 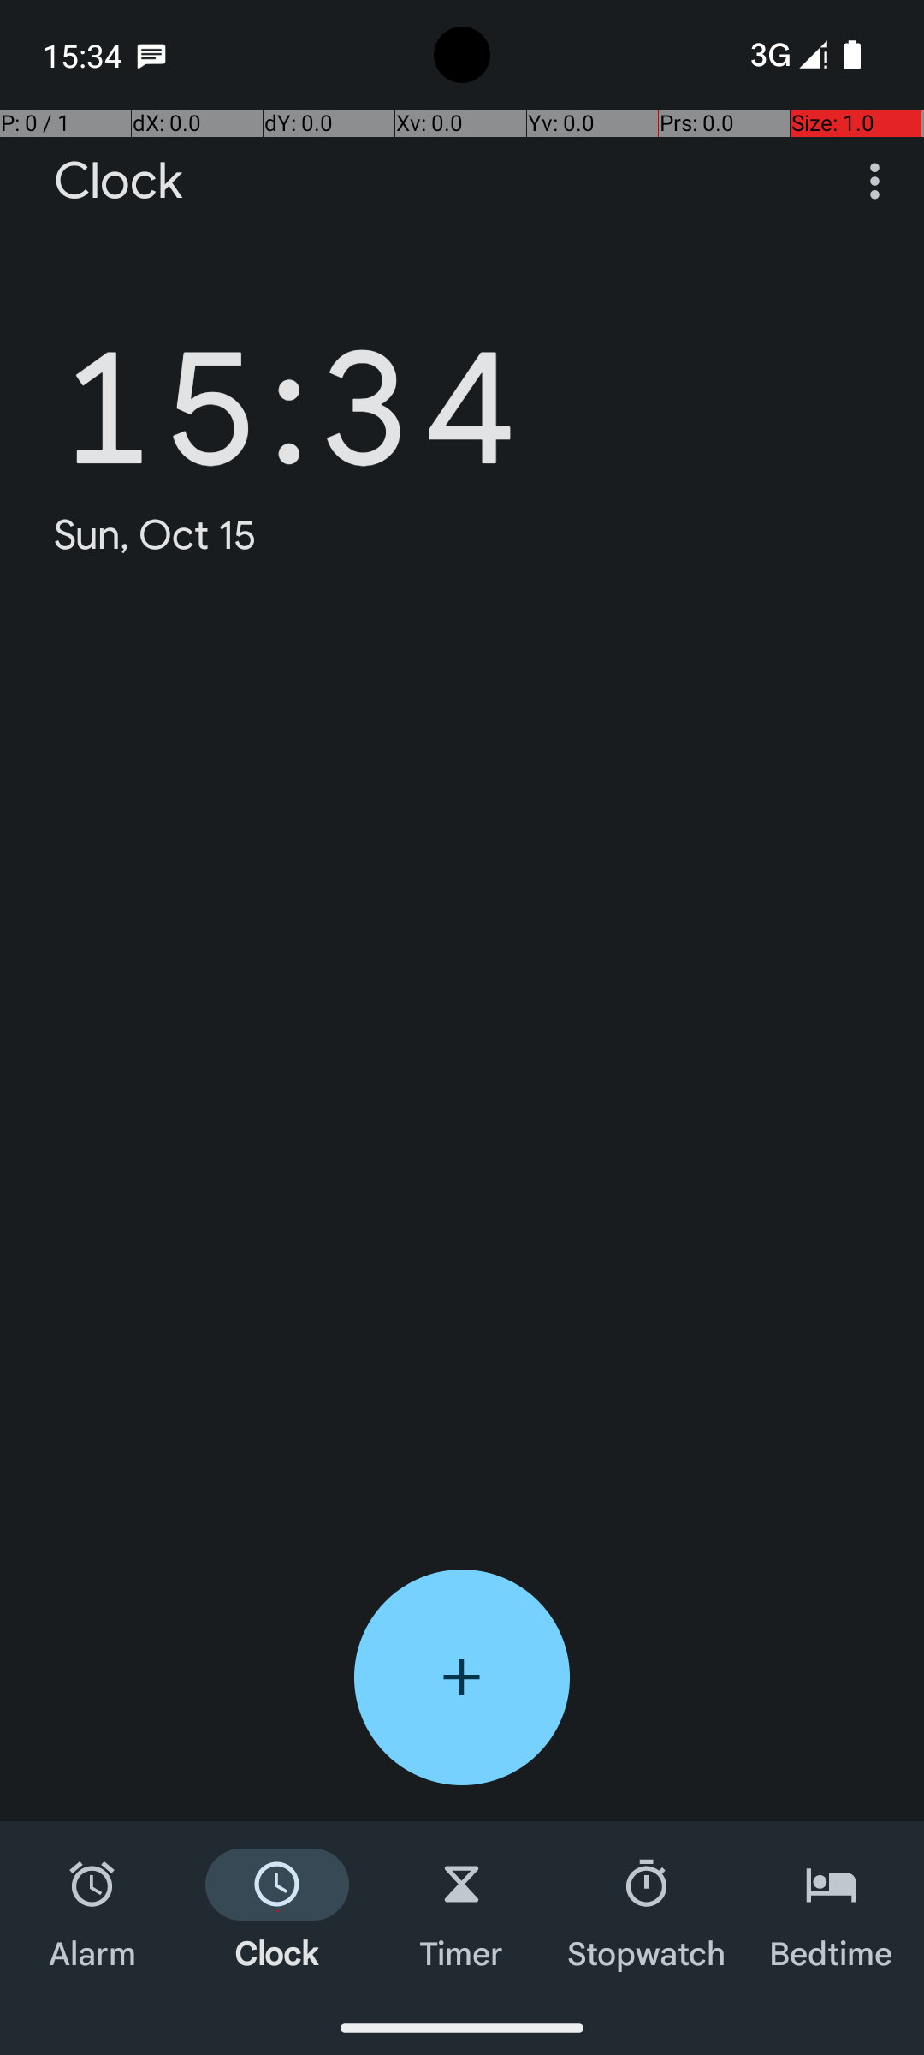 I want to click on Sun, Oct 15, so click(x=156, y=534).